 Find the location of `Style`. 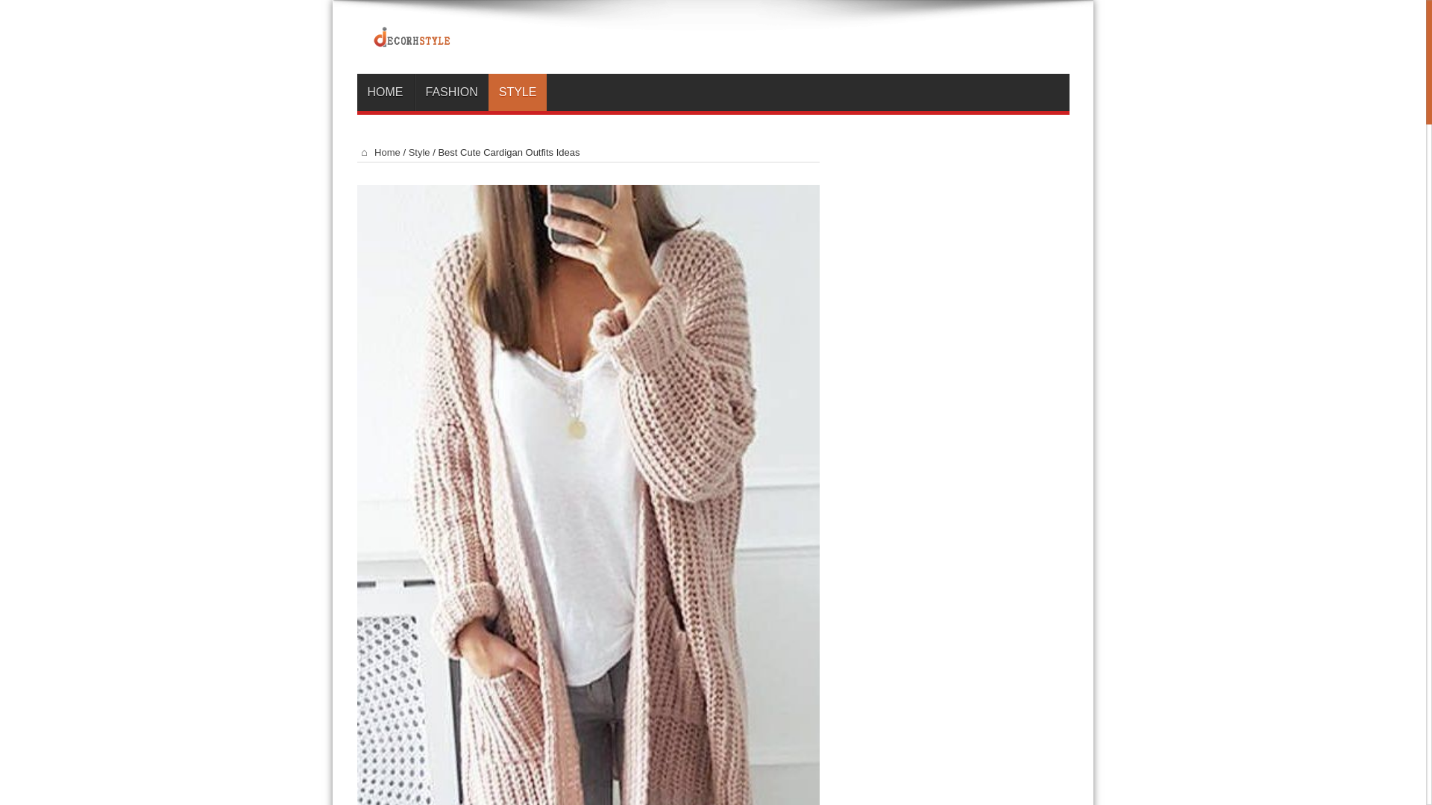

Style is located at coordinates (419, 152).